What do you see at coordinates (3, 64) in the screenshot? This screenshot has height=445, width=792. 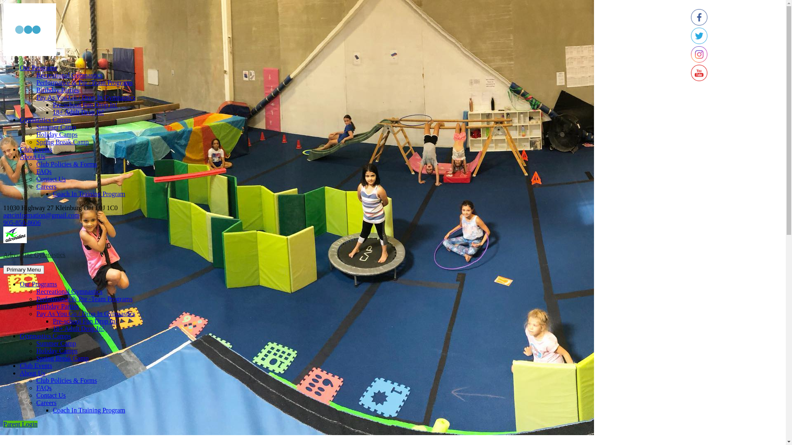 I see `Skip to content` at bounding box center [3, 64].